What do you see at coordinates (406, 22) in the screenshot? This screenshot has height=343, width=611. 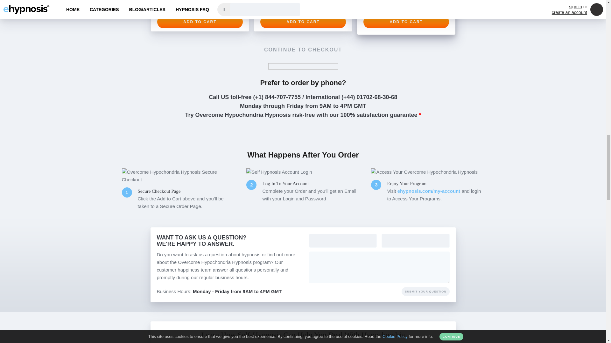 I see `ADD TO CART` at bounding box center [406, 22].